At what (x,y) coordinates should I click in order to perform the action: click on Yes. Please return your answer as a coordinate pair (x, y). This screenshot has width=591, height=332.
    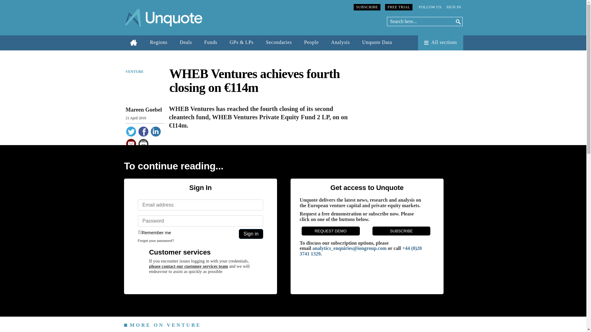
    Looking at the image, I should click on (140, 232).